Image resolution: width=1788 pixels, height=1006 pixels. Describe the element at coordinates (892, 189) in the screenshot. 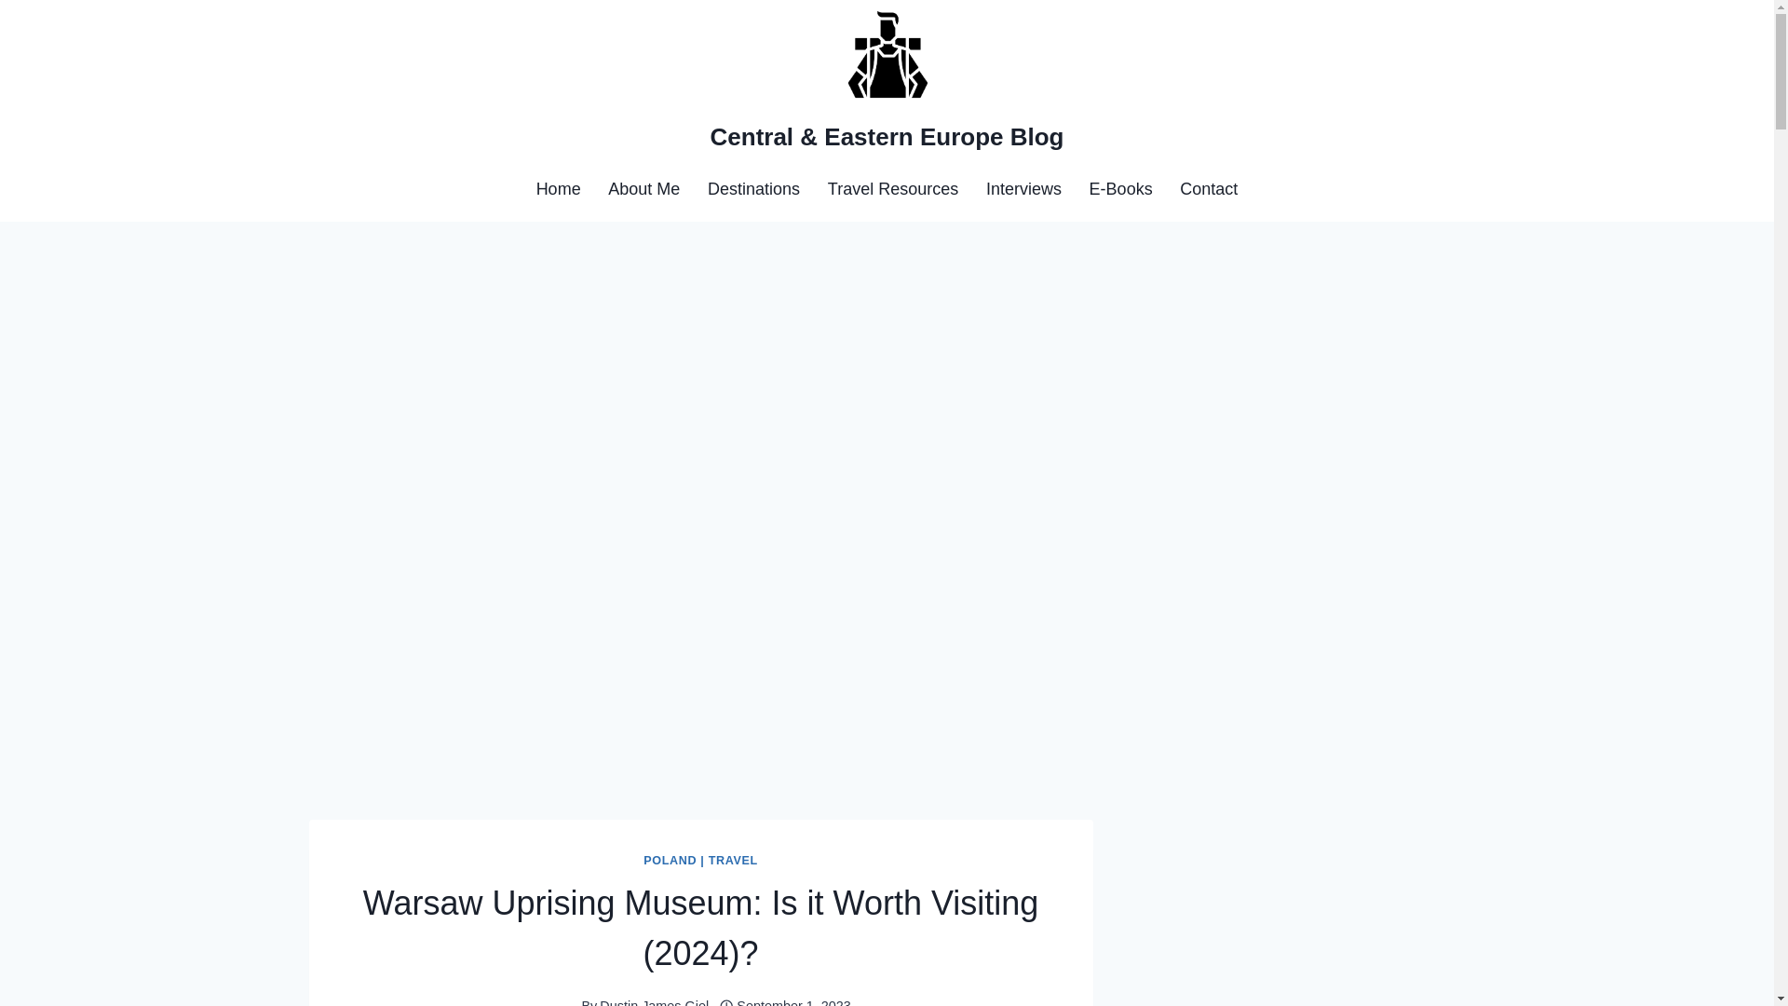

I see `Travel Resources` at that location.